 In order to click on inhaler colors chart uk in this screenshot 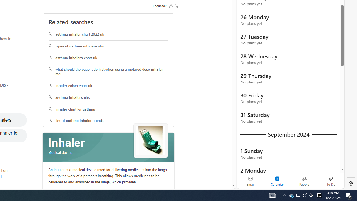, I will do `click(108, 86)`.